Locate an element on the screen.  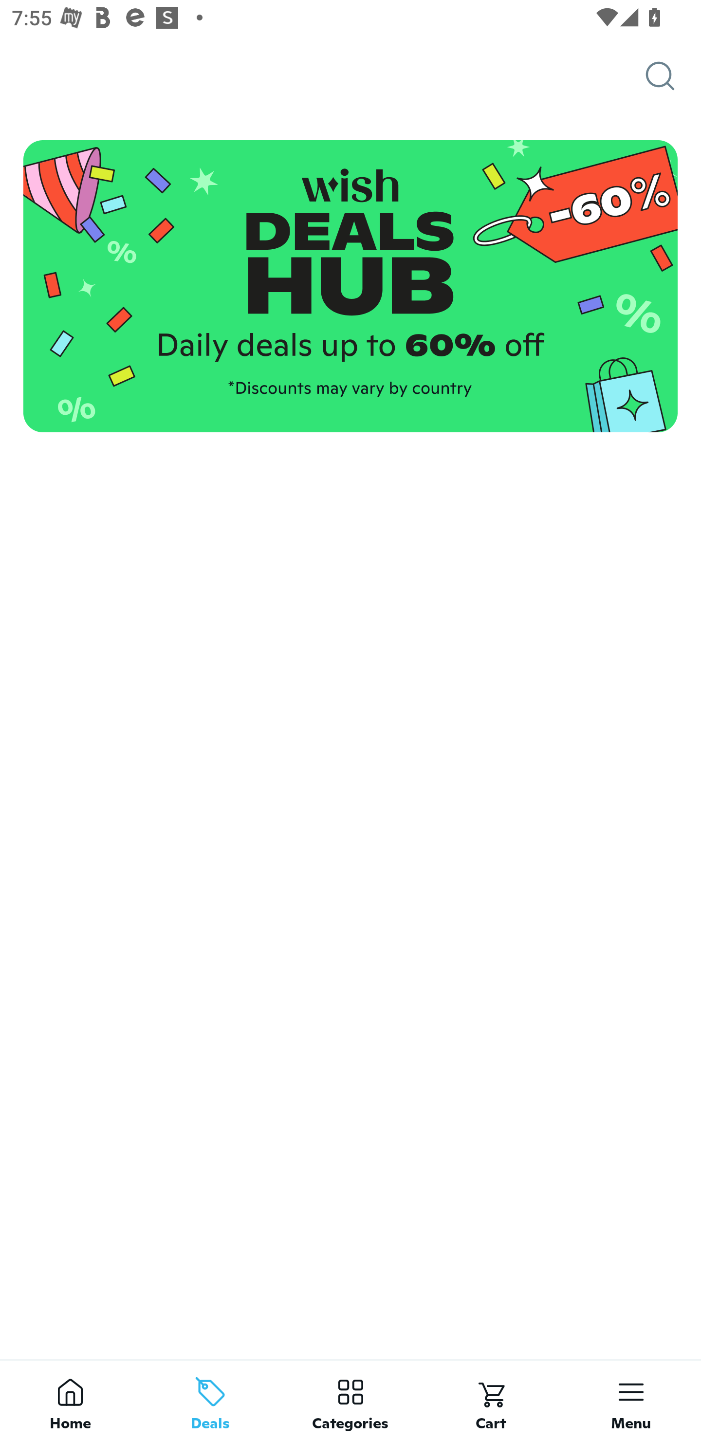
Categories is located at coordinates (350, 1400).